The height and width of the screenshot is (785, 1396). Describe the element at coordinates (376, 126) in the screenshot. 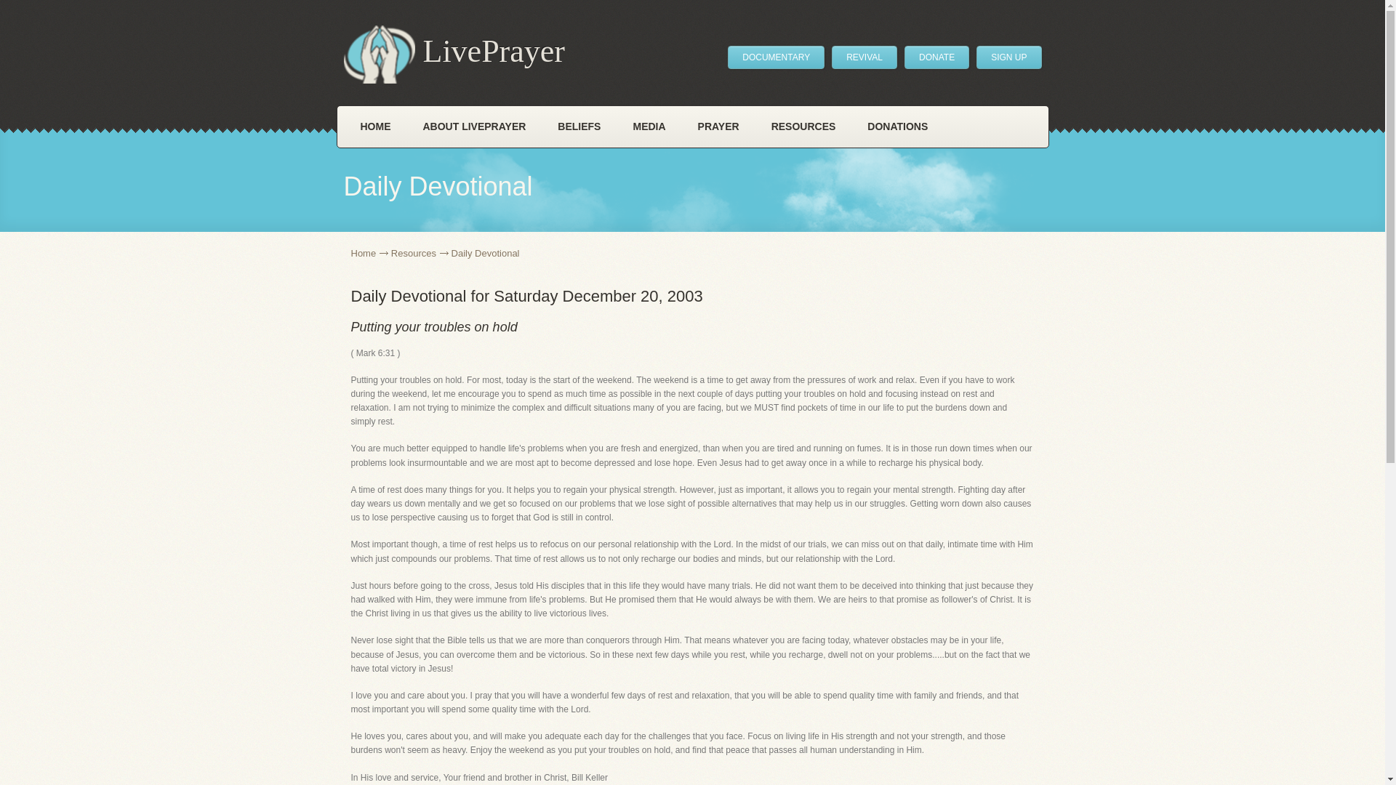

I see `HOME` at that location.